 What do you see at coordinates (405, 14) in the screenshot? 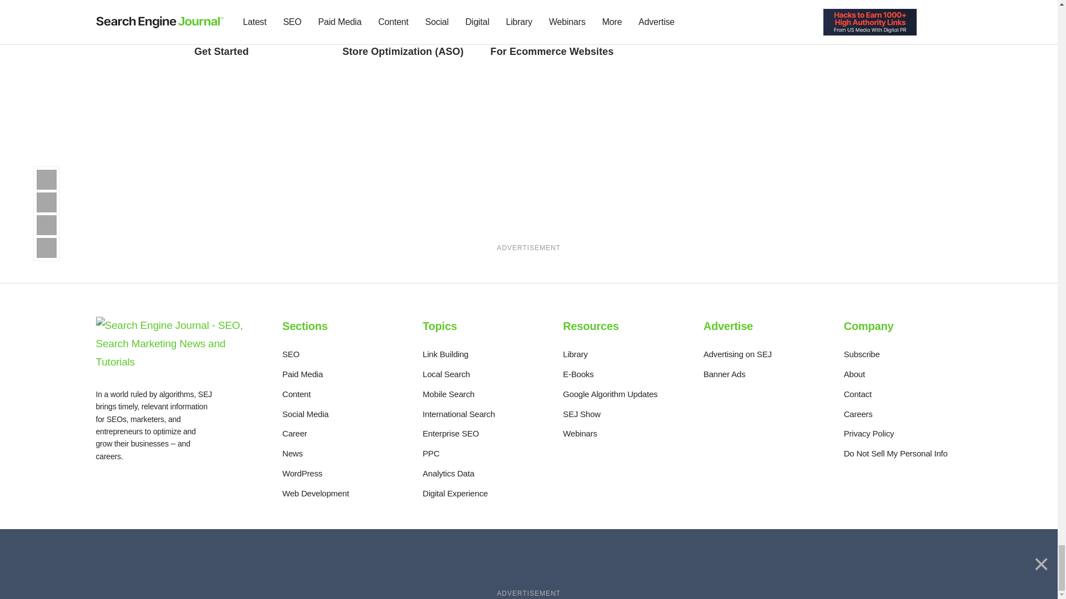
I see `Read the Article` at bounding box center [405, 14].